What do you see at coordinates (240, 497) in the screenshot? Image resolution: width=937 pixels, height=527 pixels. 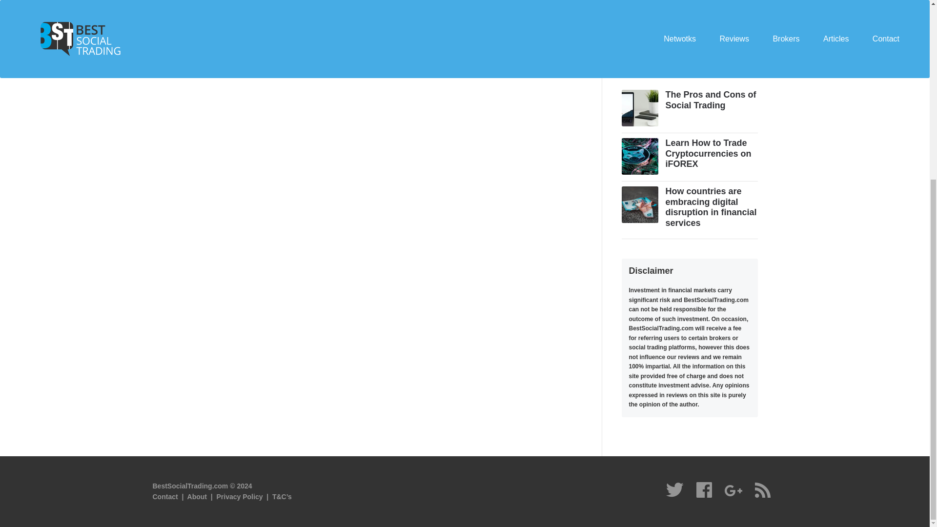 I see `Privacy Policy` at bounding box center [240, 497].